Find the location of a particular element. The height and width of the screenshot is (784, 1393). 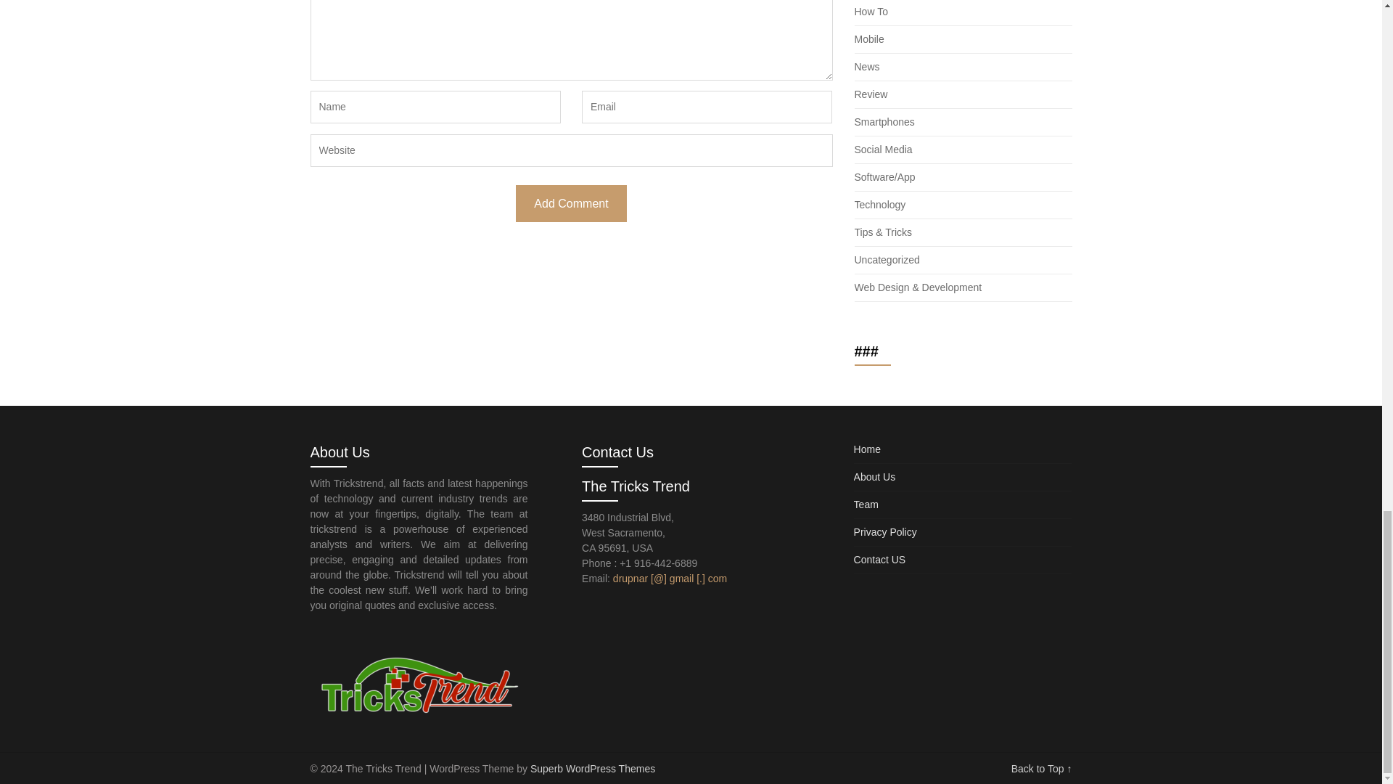

Mobile is located at coordinates (869, 39).